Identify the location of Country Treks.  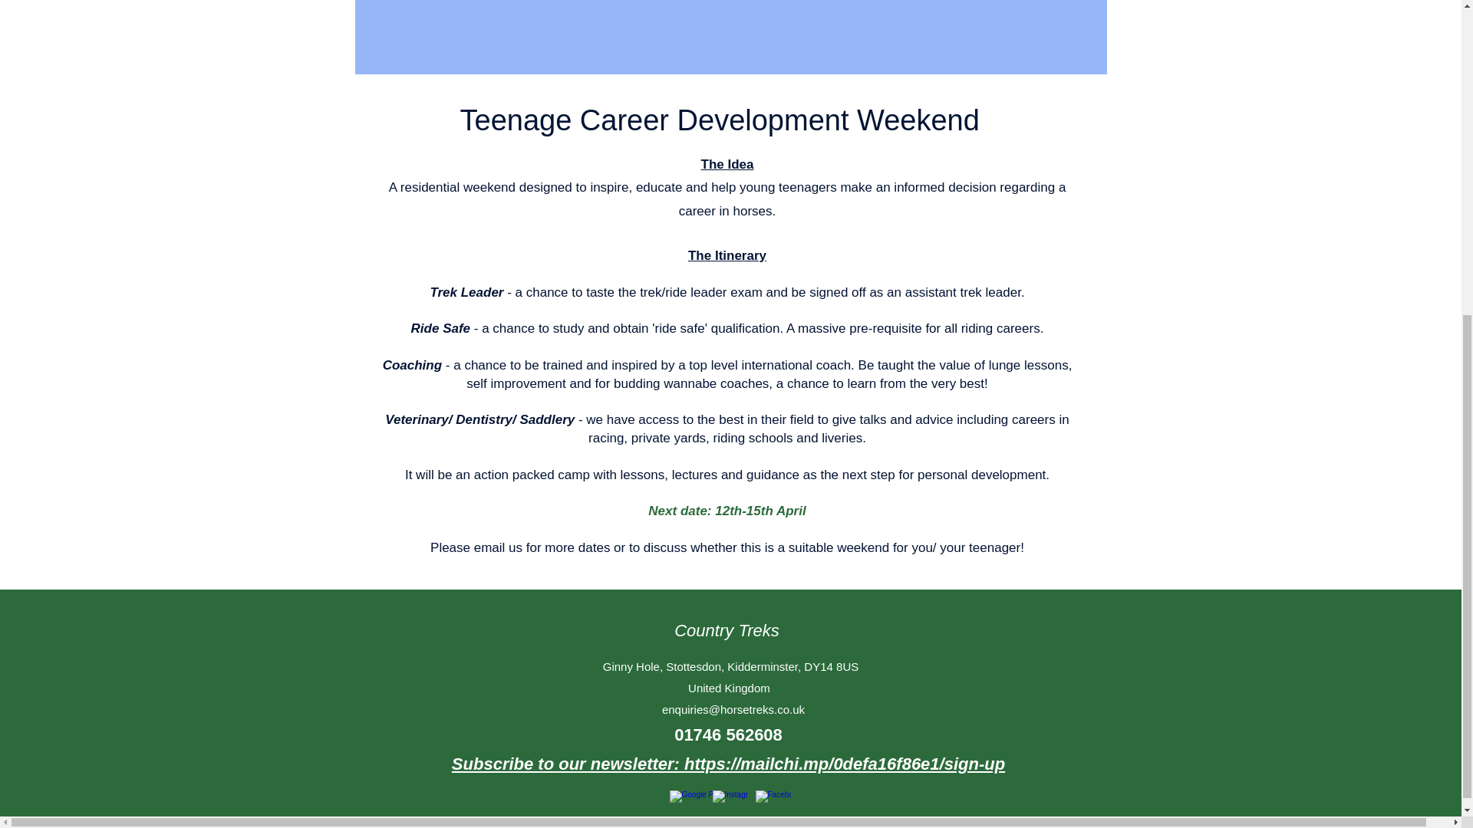
(727, 629).